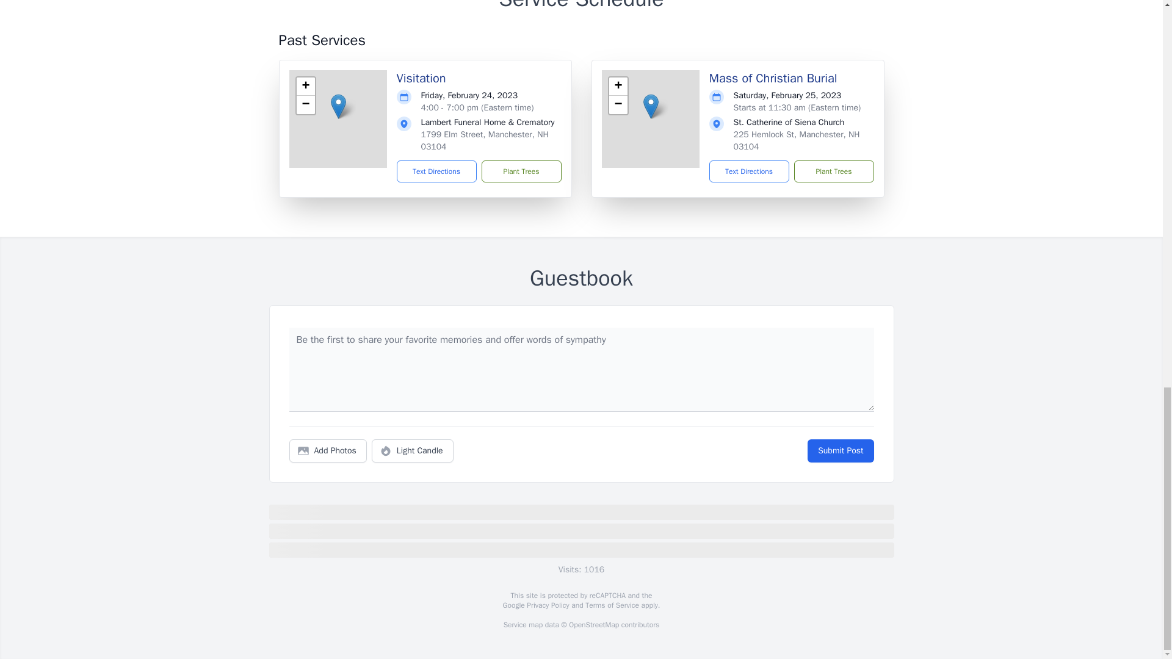 This screenshot has height=659, width=1172. What do you see at coordinates (521, 171) in the screenshot?
I see `Plant Trees` at bounding box center [521, 171].